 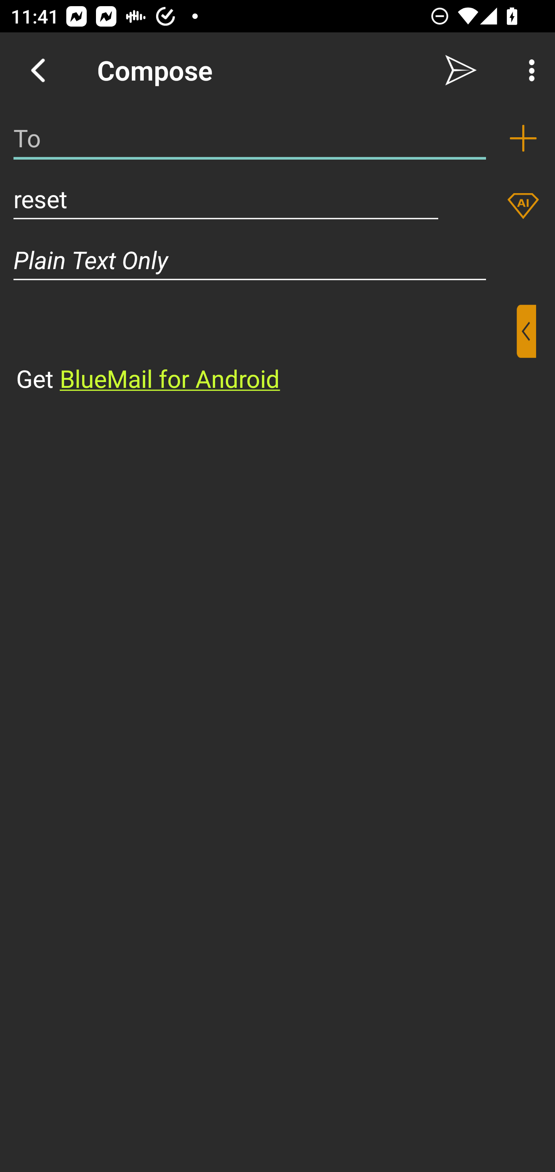 I want to click on 

⁣Get BlueMail for Android ​, so click(x=266, y=350).